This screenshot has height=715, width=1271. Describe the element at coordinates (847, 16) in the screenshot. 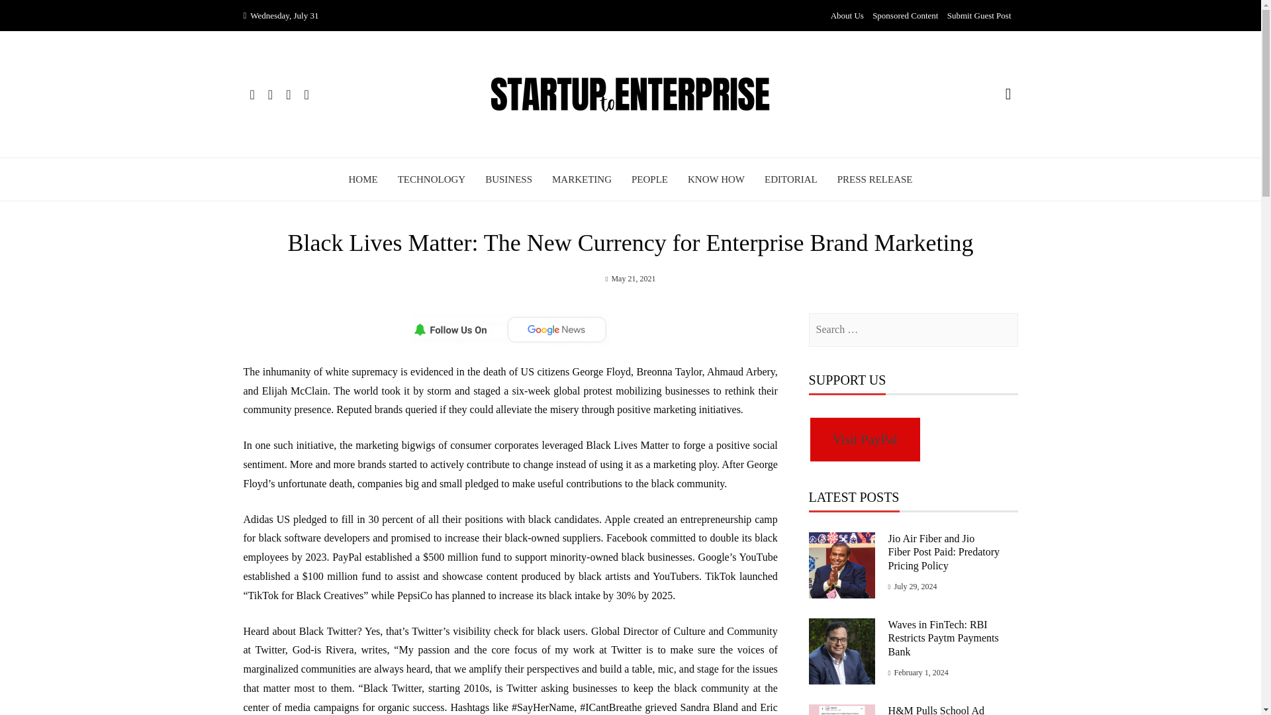

I see `About Us` at that location.